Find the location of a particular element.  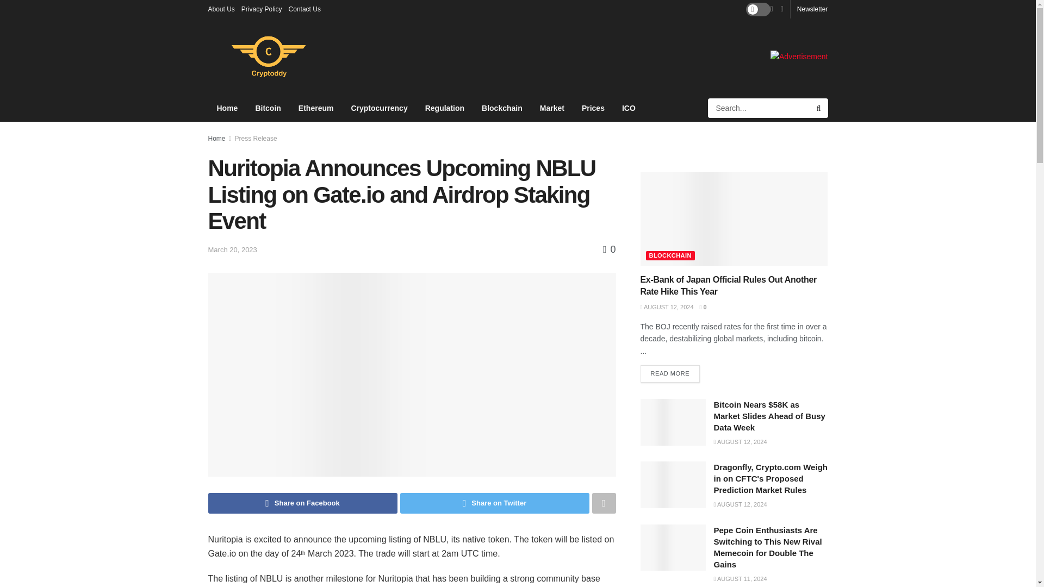

Privacy Policy is located at coordinates (261, 9).